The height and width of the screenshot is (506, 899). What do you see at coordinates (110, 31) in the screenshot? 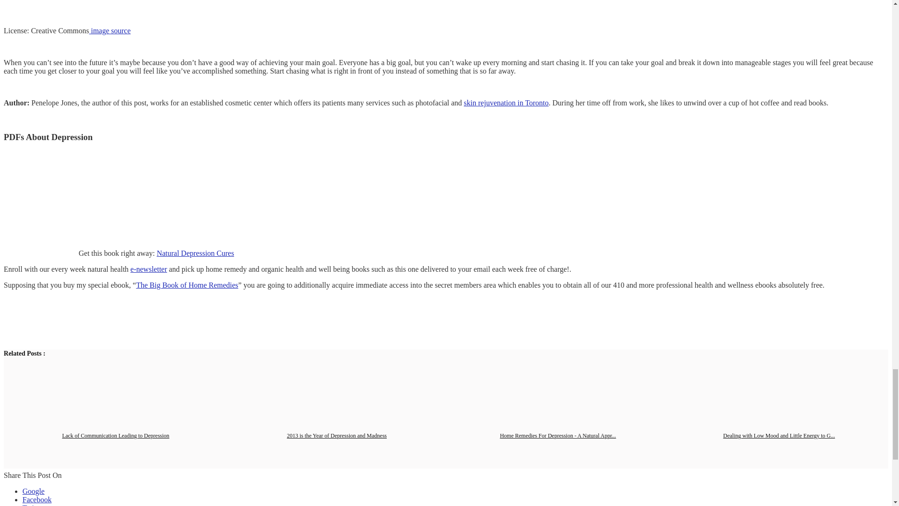
I see `image source` at bounding box center [110, 31].